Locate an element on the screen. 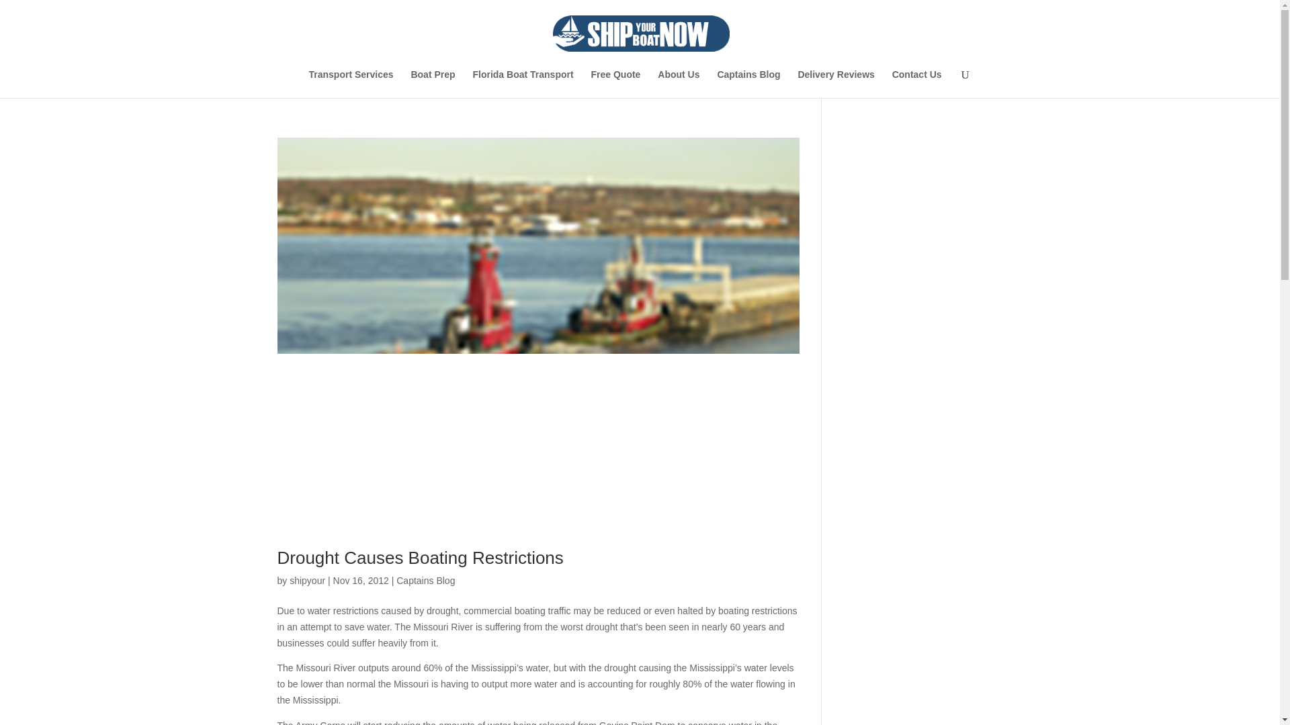 Image resolution: width=1290 pixels, height=725 pixels. About Us is located at coordinates (679, 83).